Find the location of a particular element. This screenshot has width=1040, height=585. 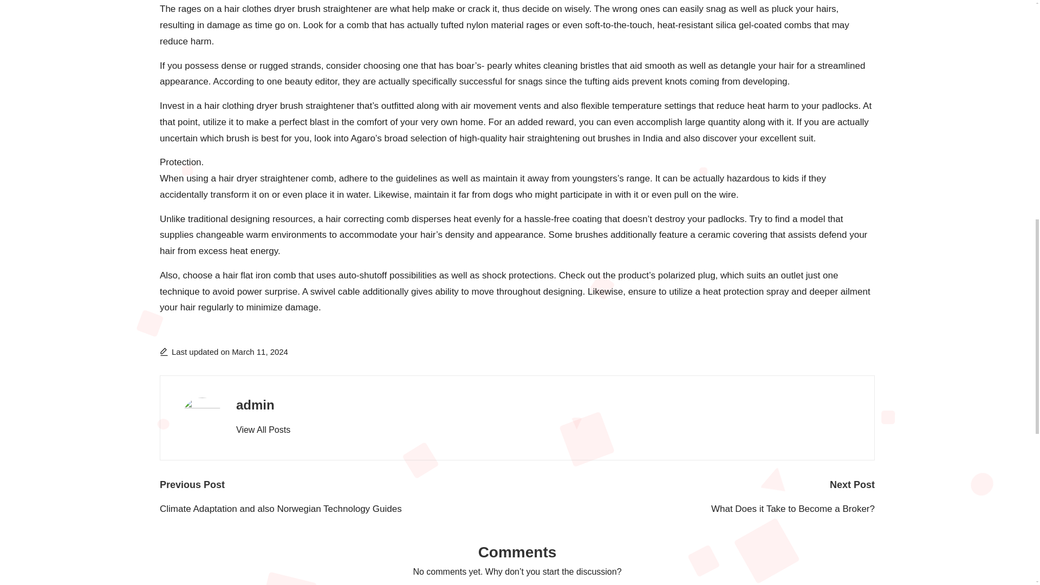

admin is located at coordinates (255, 405).